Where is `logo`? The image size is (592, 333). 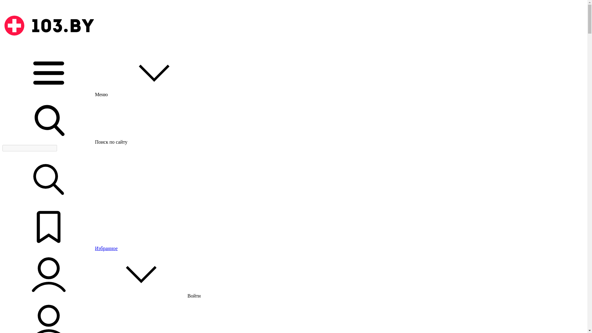 logo is located at coordinates (49, 26).